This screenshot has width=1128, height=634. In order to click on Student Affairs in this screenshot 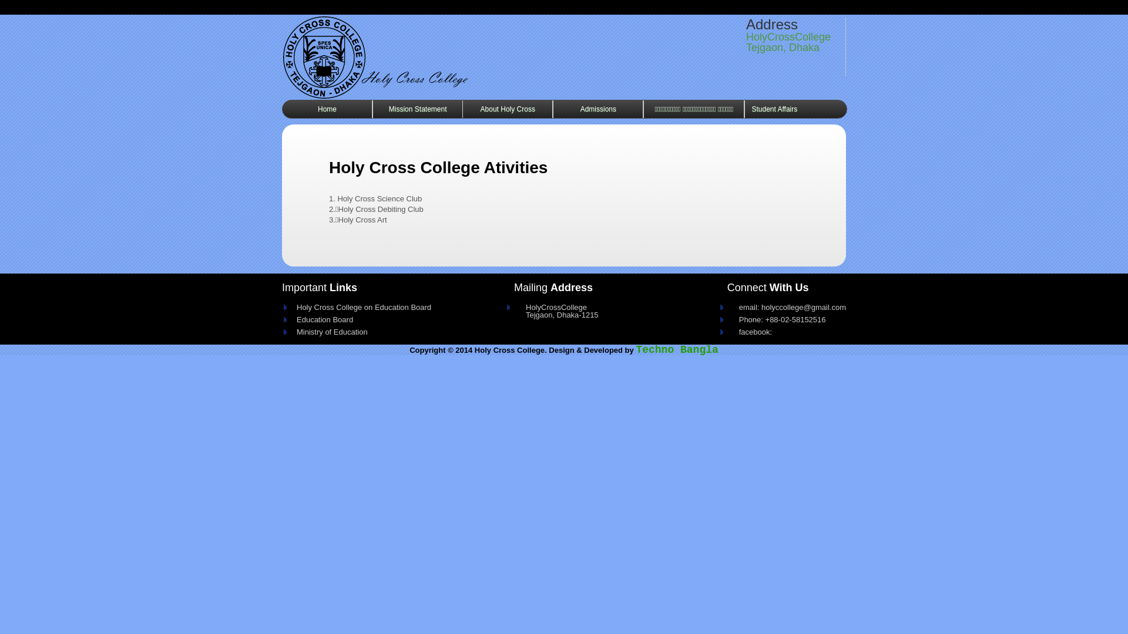, I will do `click(774, 109)`.